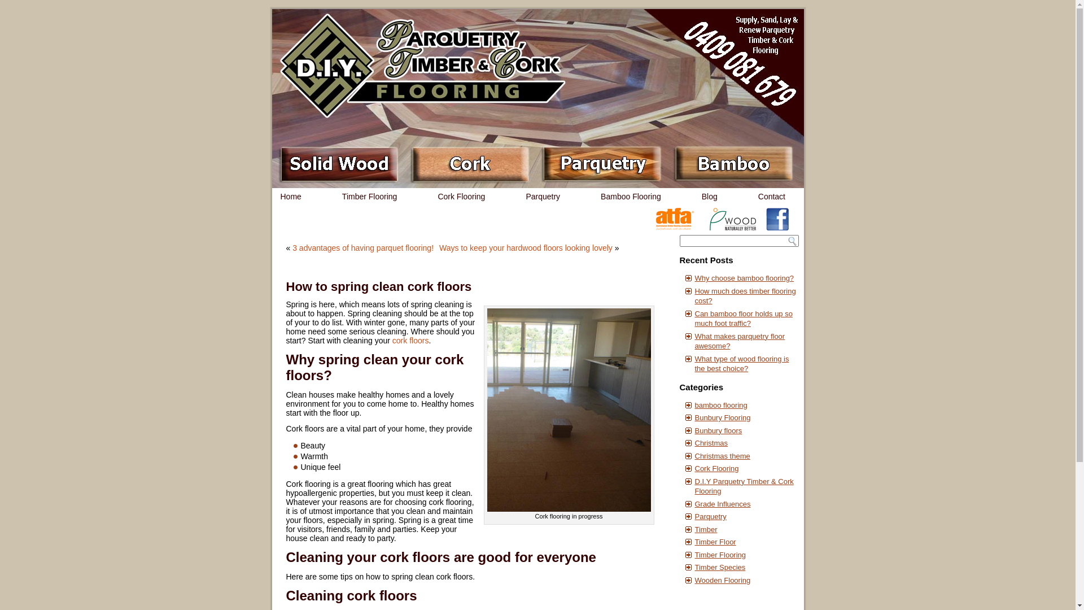  I want to click on Why choose bamboo flooring?, so click(744, 278).